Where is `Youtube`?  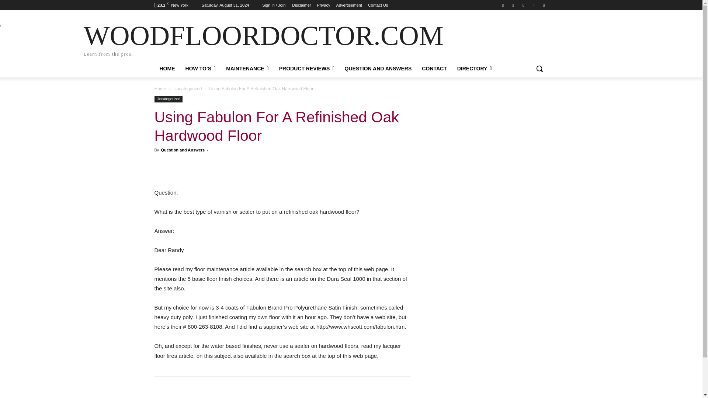 Youtube is located at coordinates (523, 5).